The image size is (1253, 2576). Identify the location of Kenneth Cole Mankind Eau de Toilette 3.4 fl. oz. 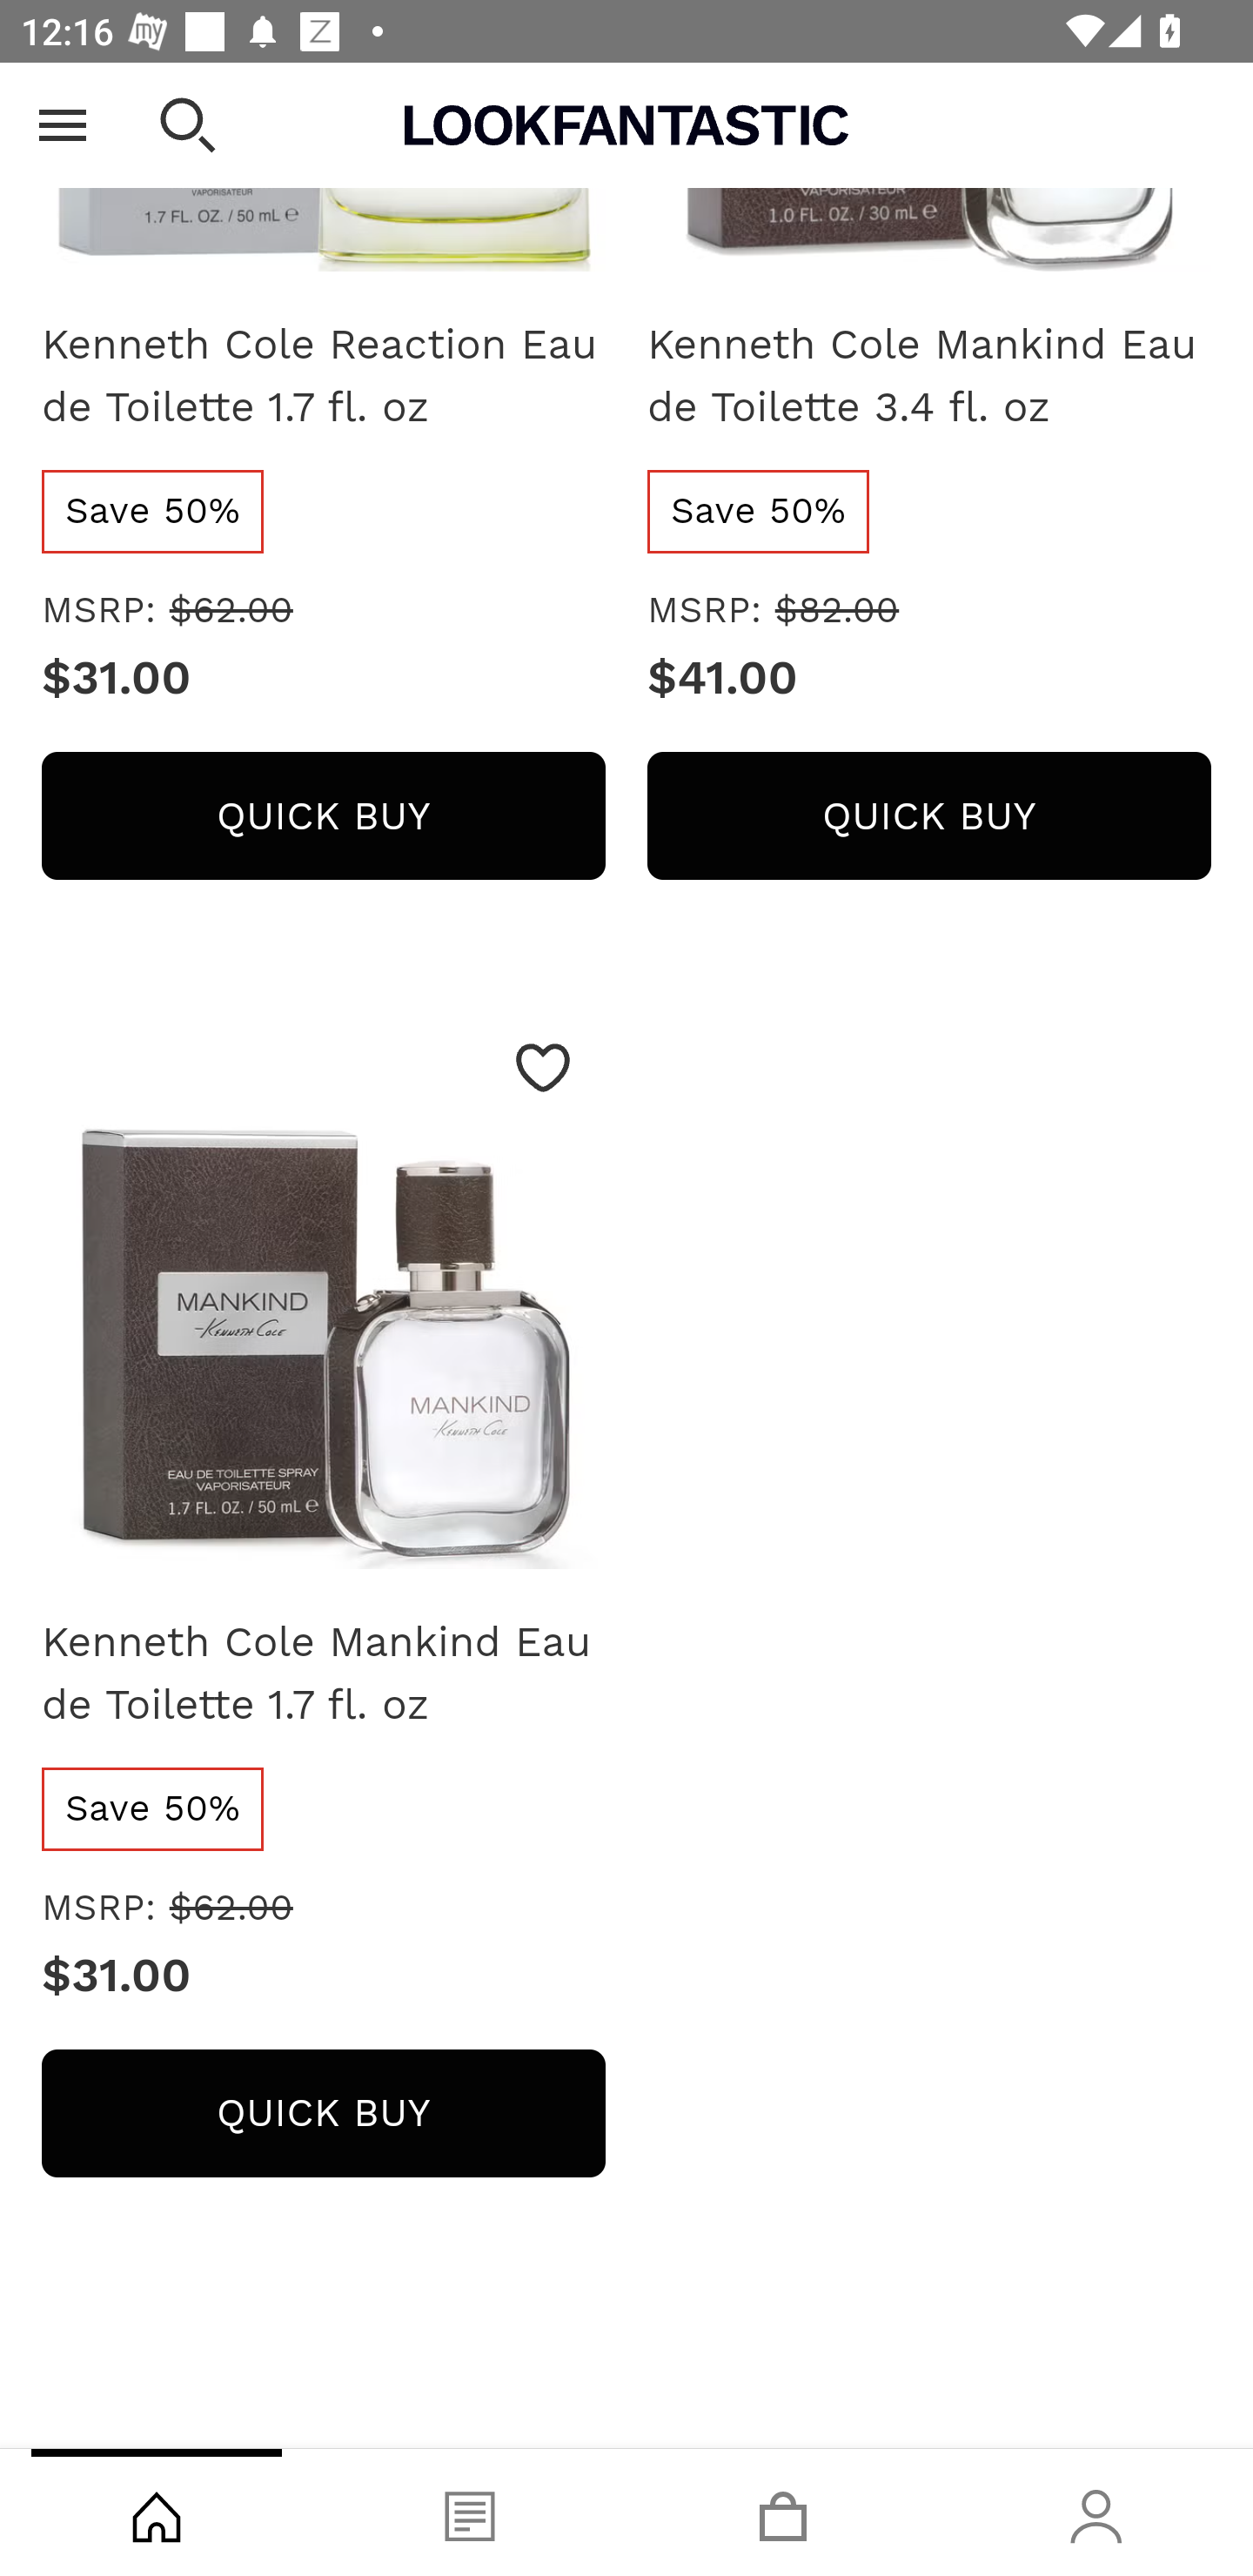
(929, 377).